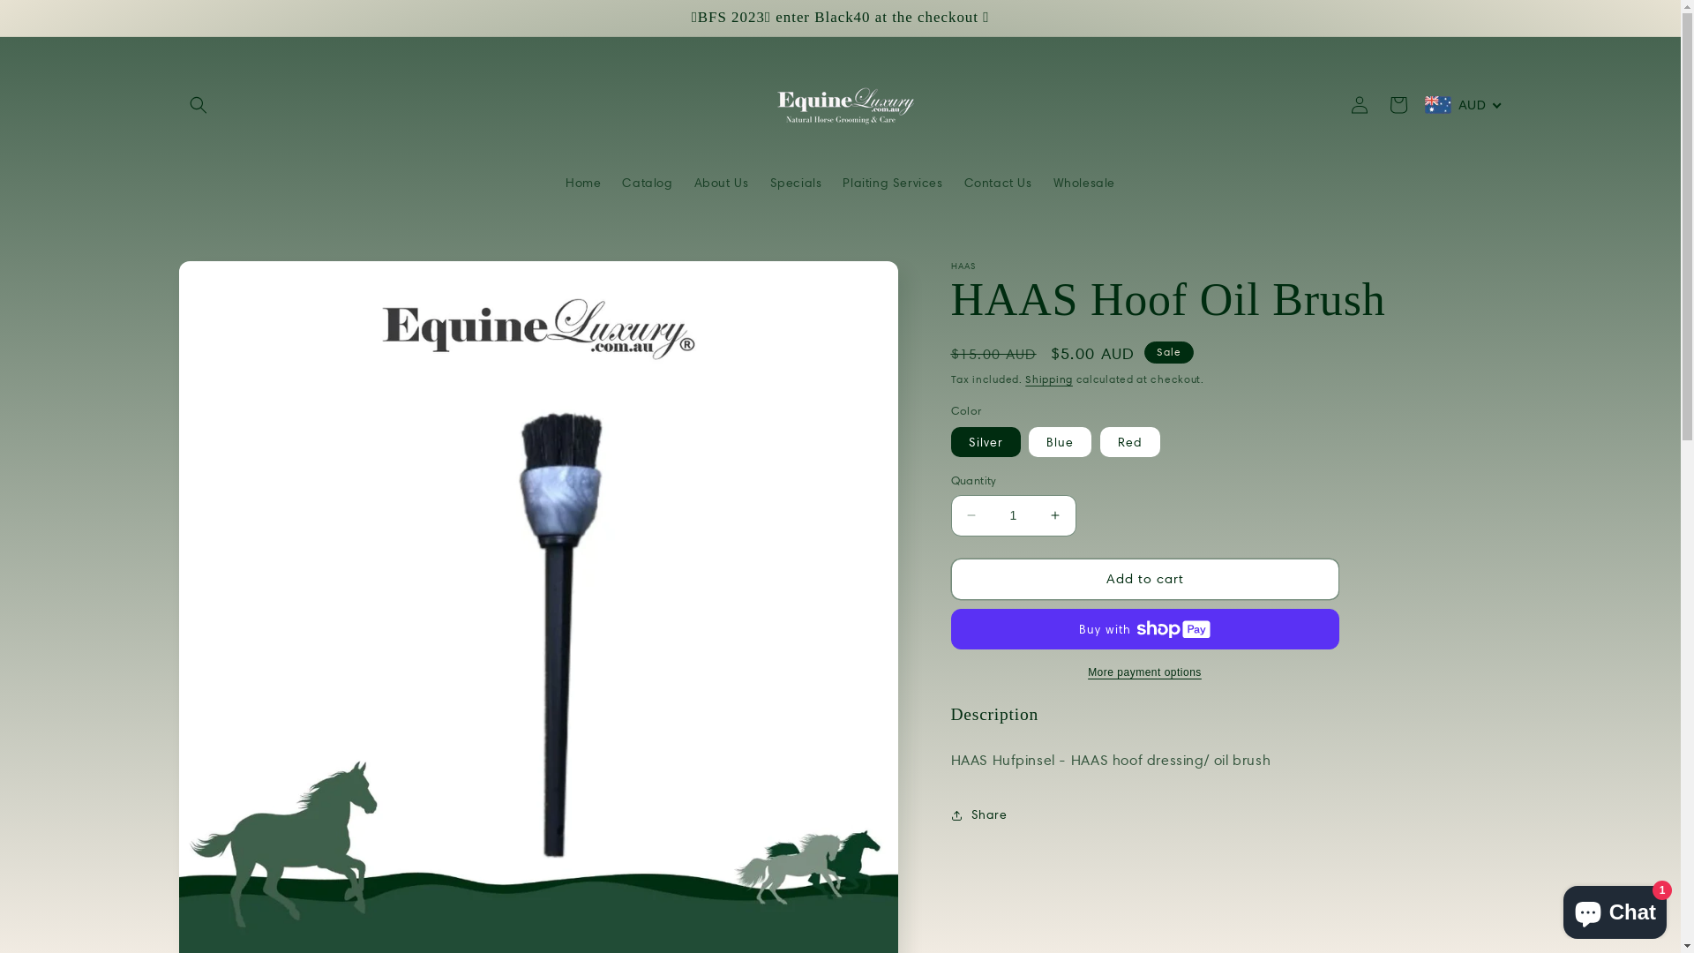 The image size is (1694, 953). I want to click on Wholesale, so click(1084, 183).